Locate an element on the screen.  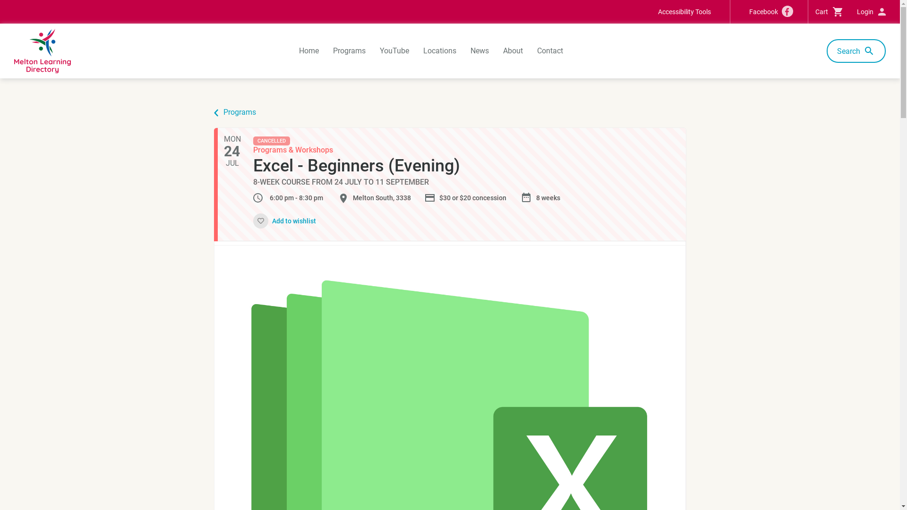
Cart is located at coordinates (829, 12).